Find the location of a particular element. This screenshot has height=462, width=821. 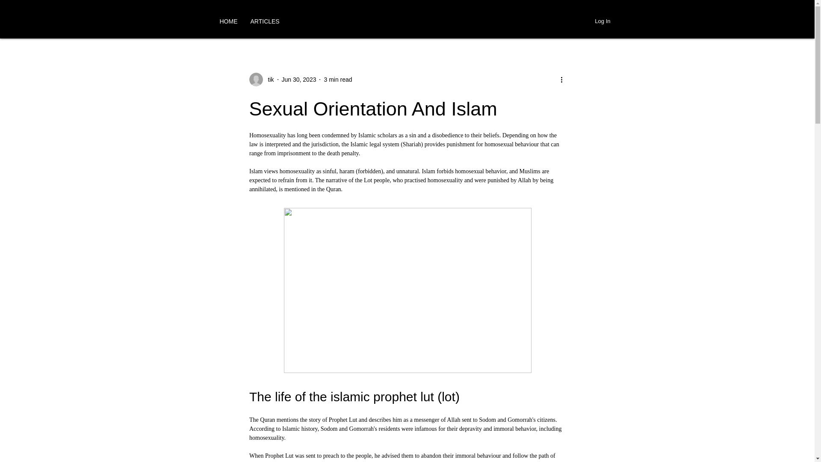

ARTICLES is located at coordinates (264, 21).